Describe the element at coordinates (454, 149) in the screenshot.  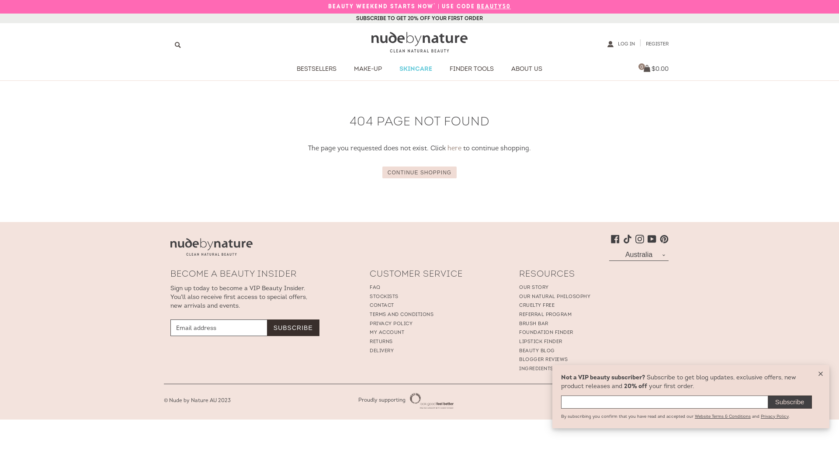
I see `here` at that location.